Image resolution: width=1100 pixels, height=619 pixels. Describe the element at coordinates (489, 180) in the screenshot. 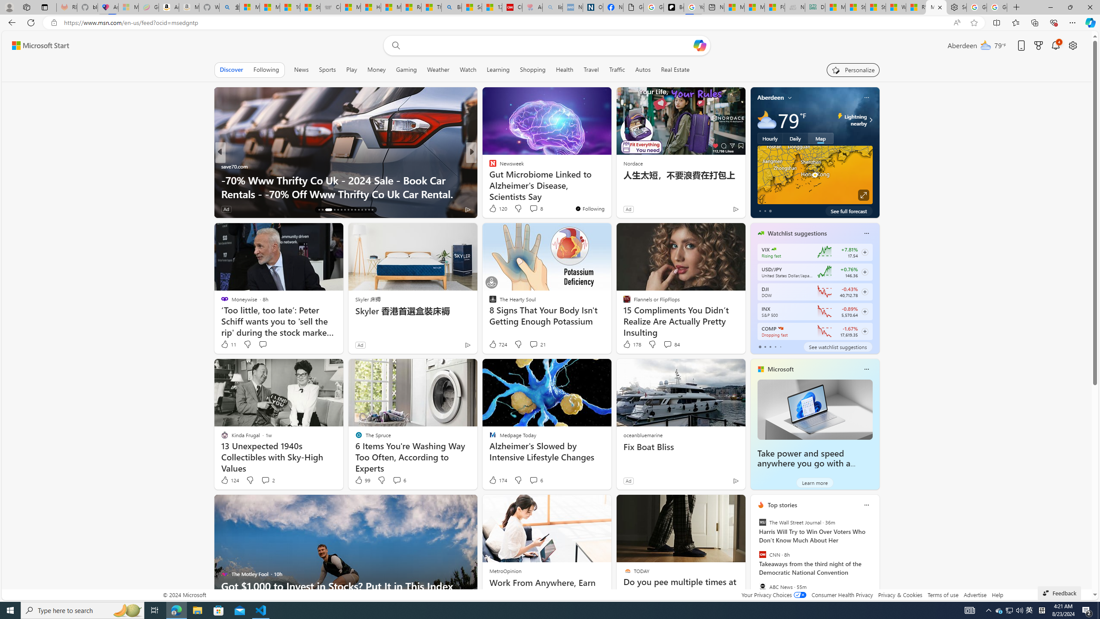

I see `Health Digest` at that location.